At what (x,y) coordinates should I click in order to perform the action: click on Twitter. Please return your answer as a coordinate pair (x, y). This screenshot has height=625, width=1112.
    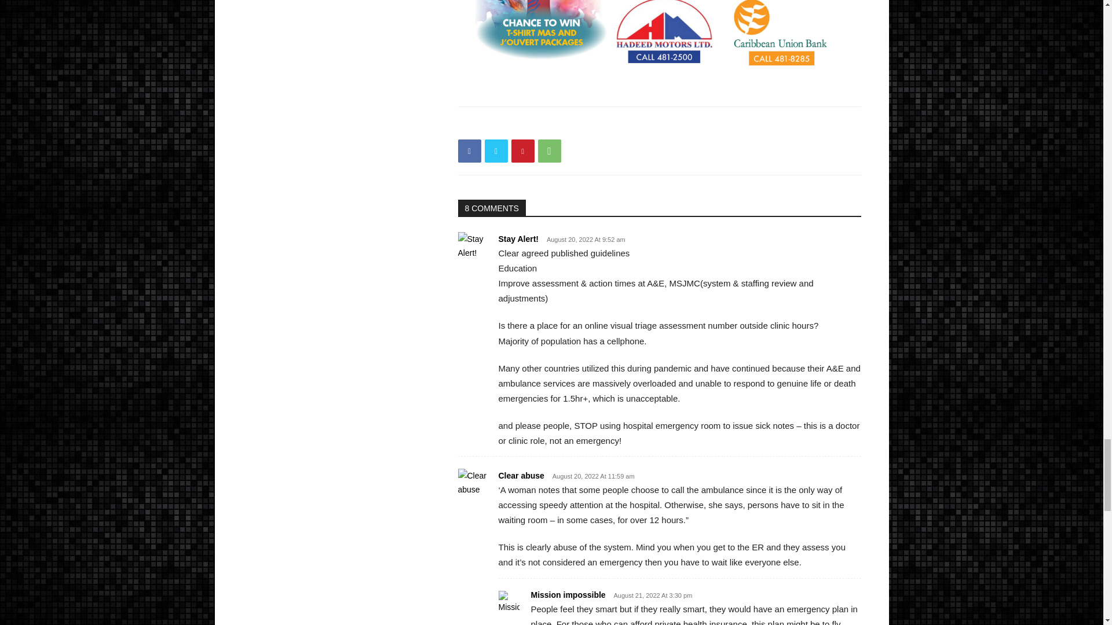
    Looking at the image, I should click on (495, 150).